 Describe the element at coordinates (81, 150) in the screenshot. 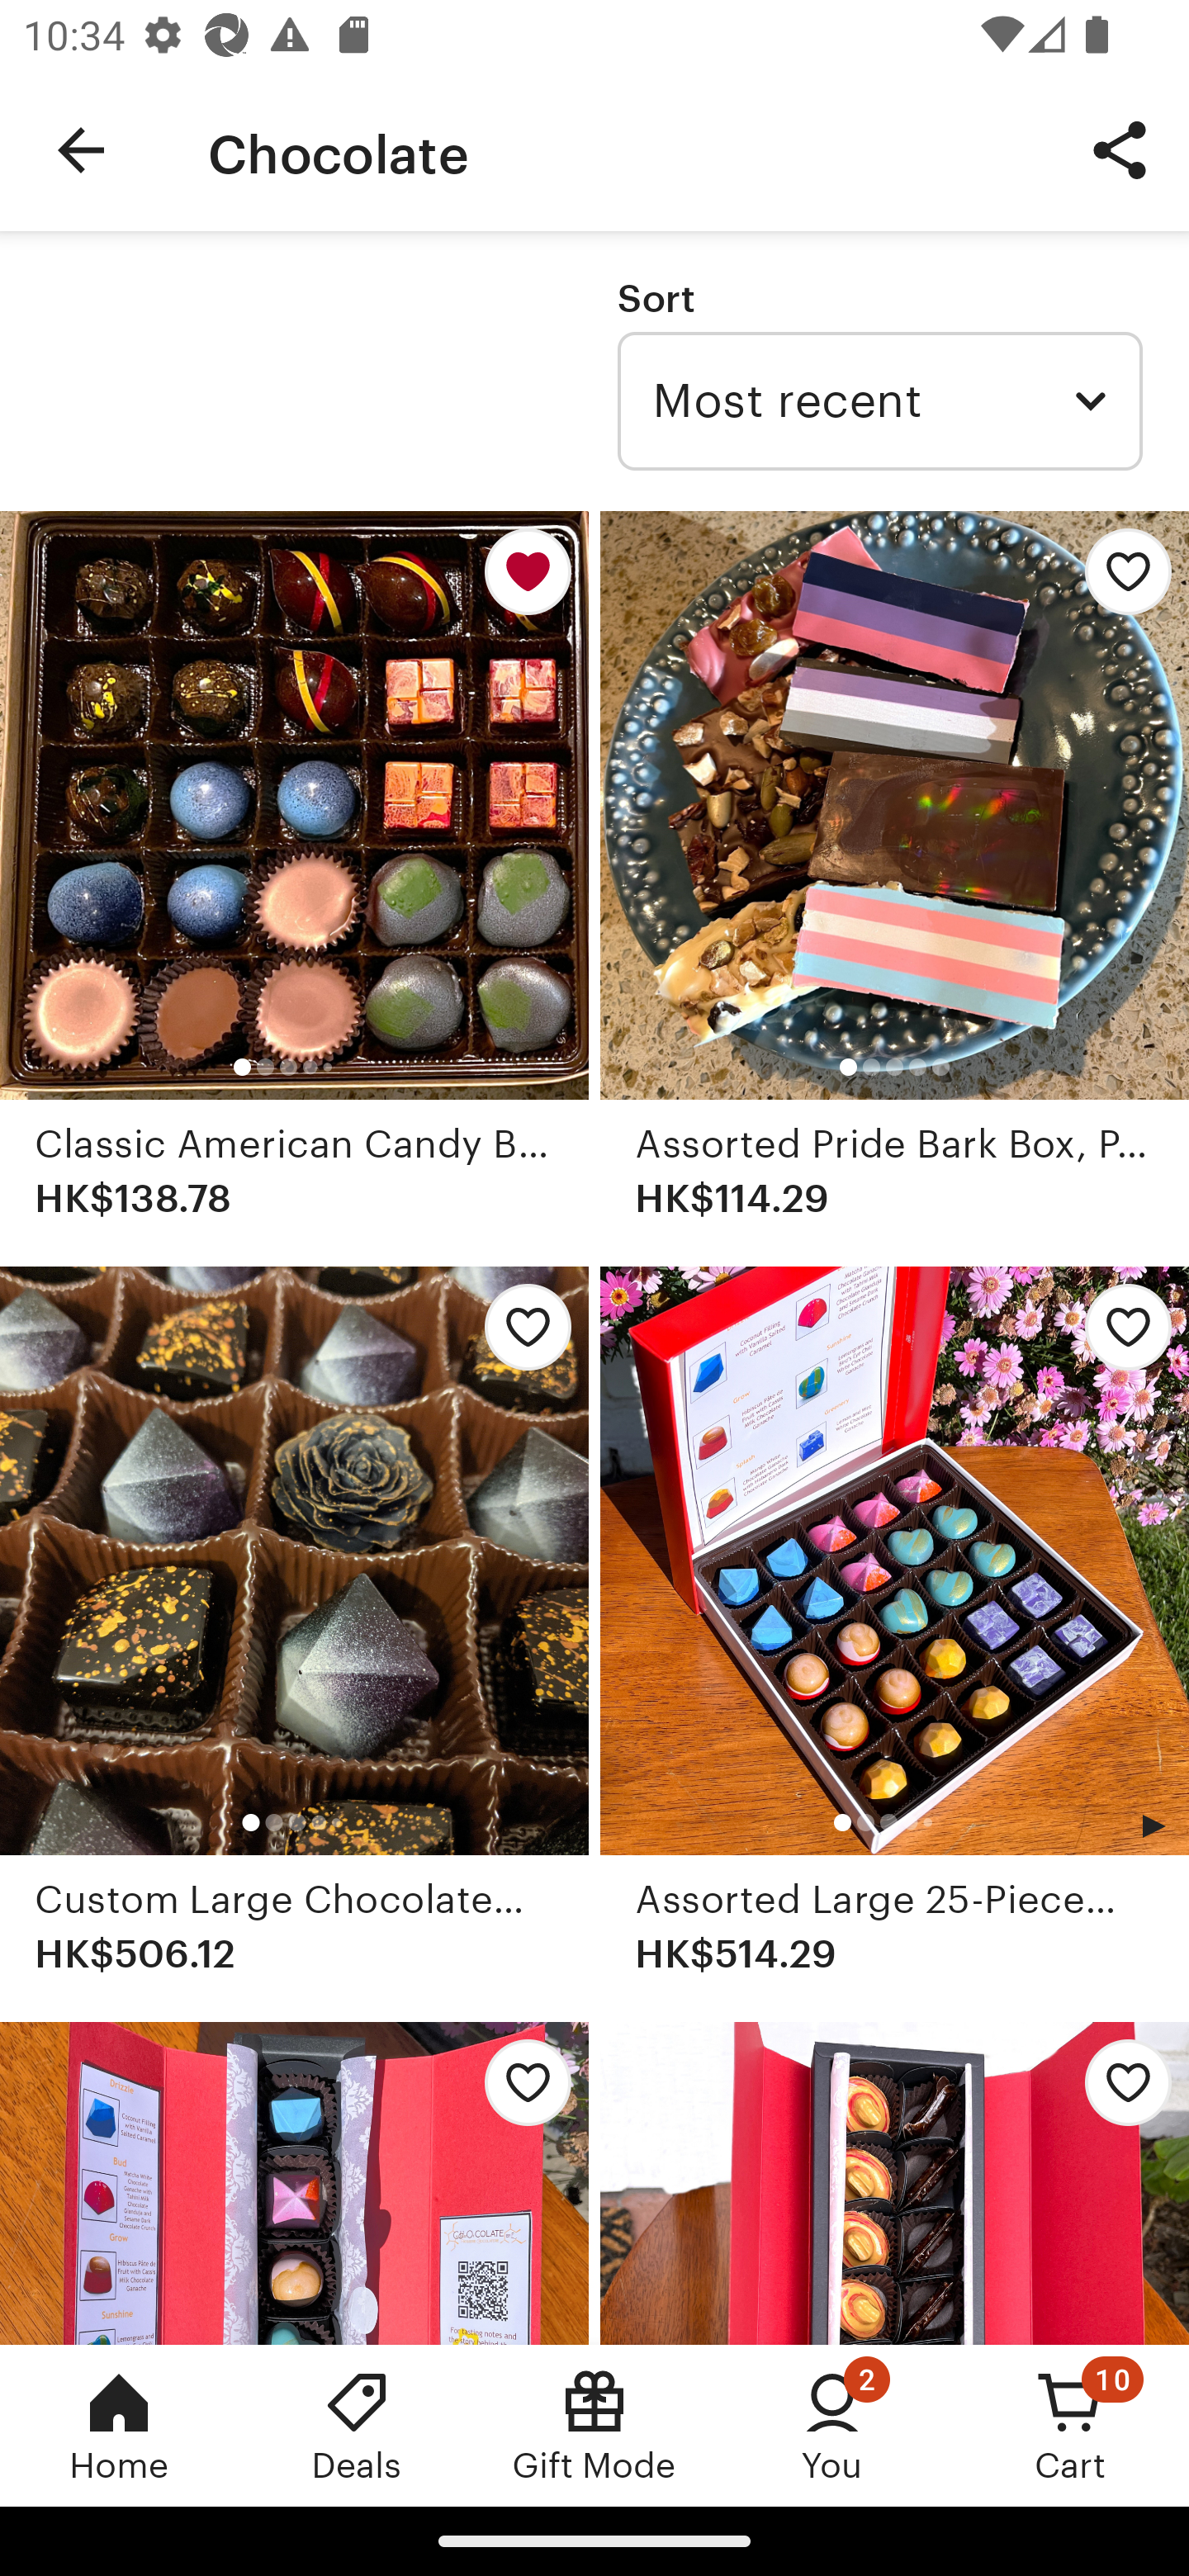

I see `Navigate up` at that location.